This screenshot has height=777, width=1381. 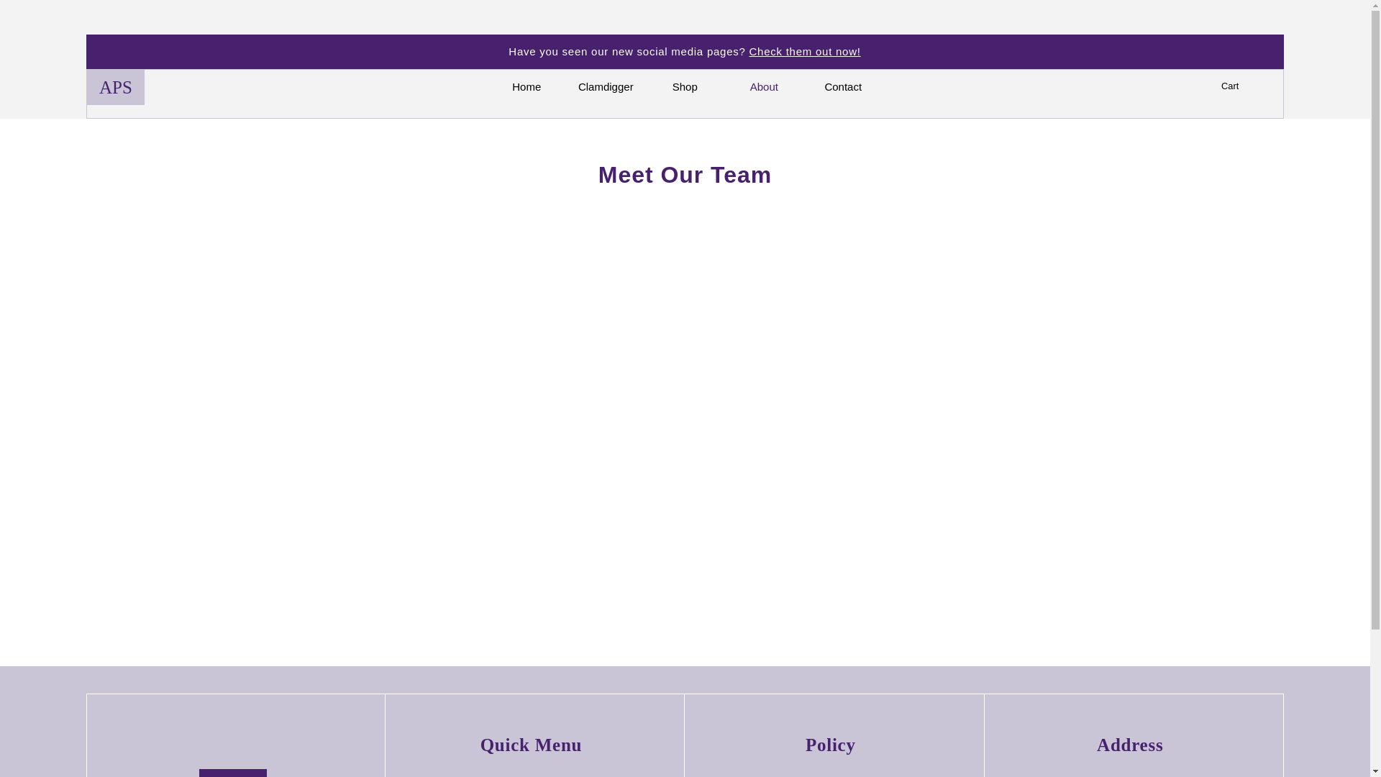 What do you see at coordinates (764, 86) in the screenshot?
I see `About` at bounding box center [764, 86].